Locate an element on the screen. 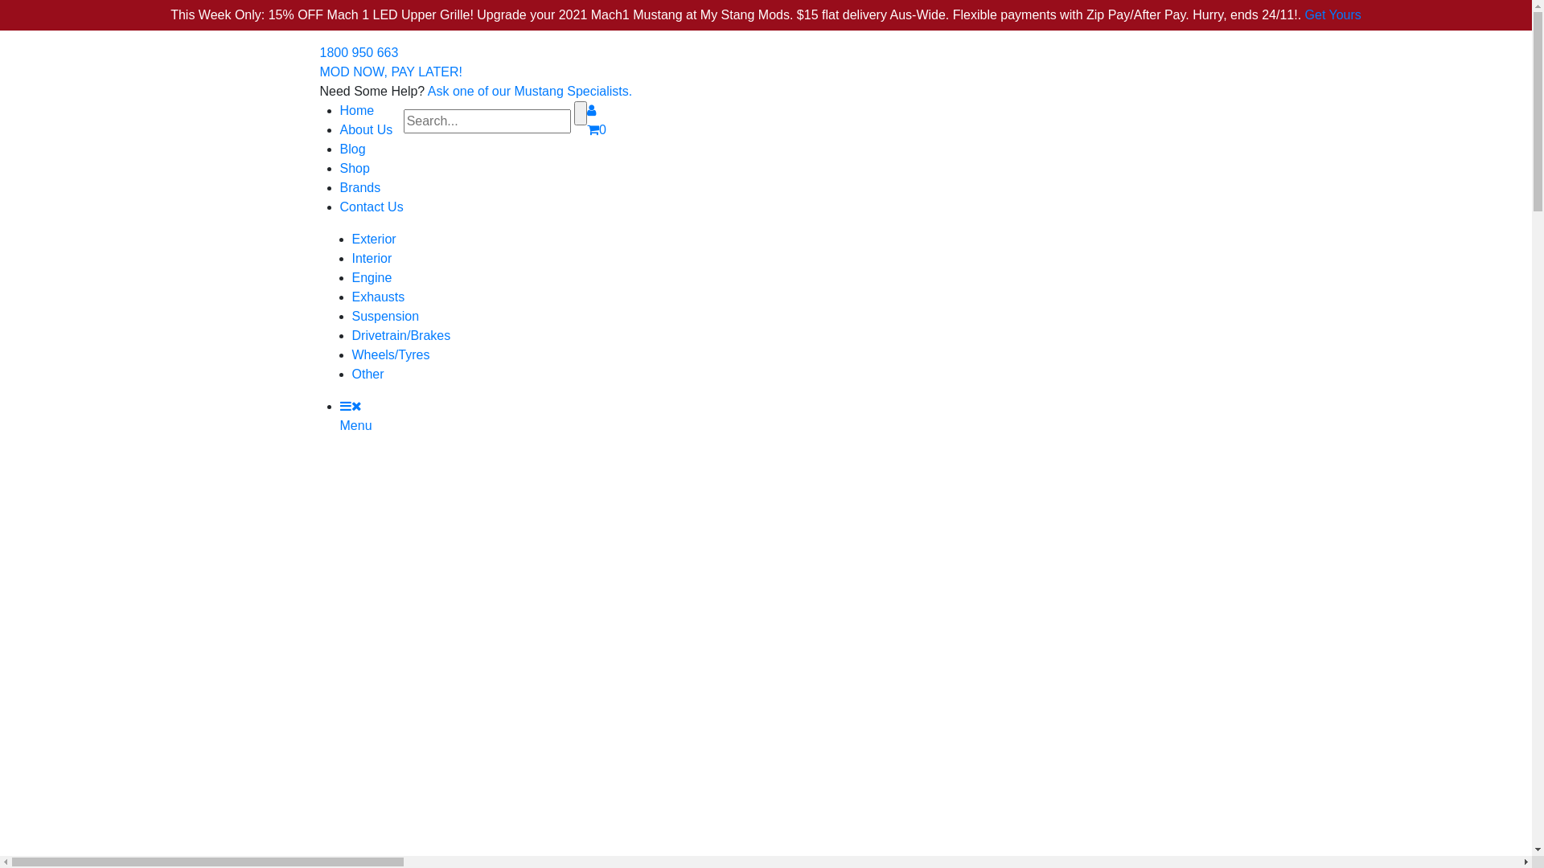 The width and height of the screenshot is (1544, 868). Wheels/Tyres is located at coordinates (391, 355).